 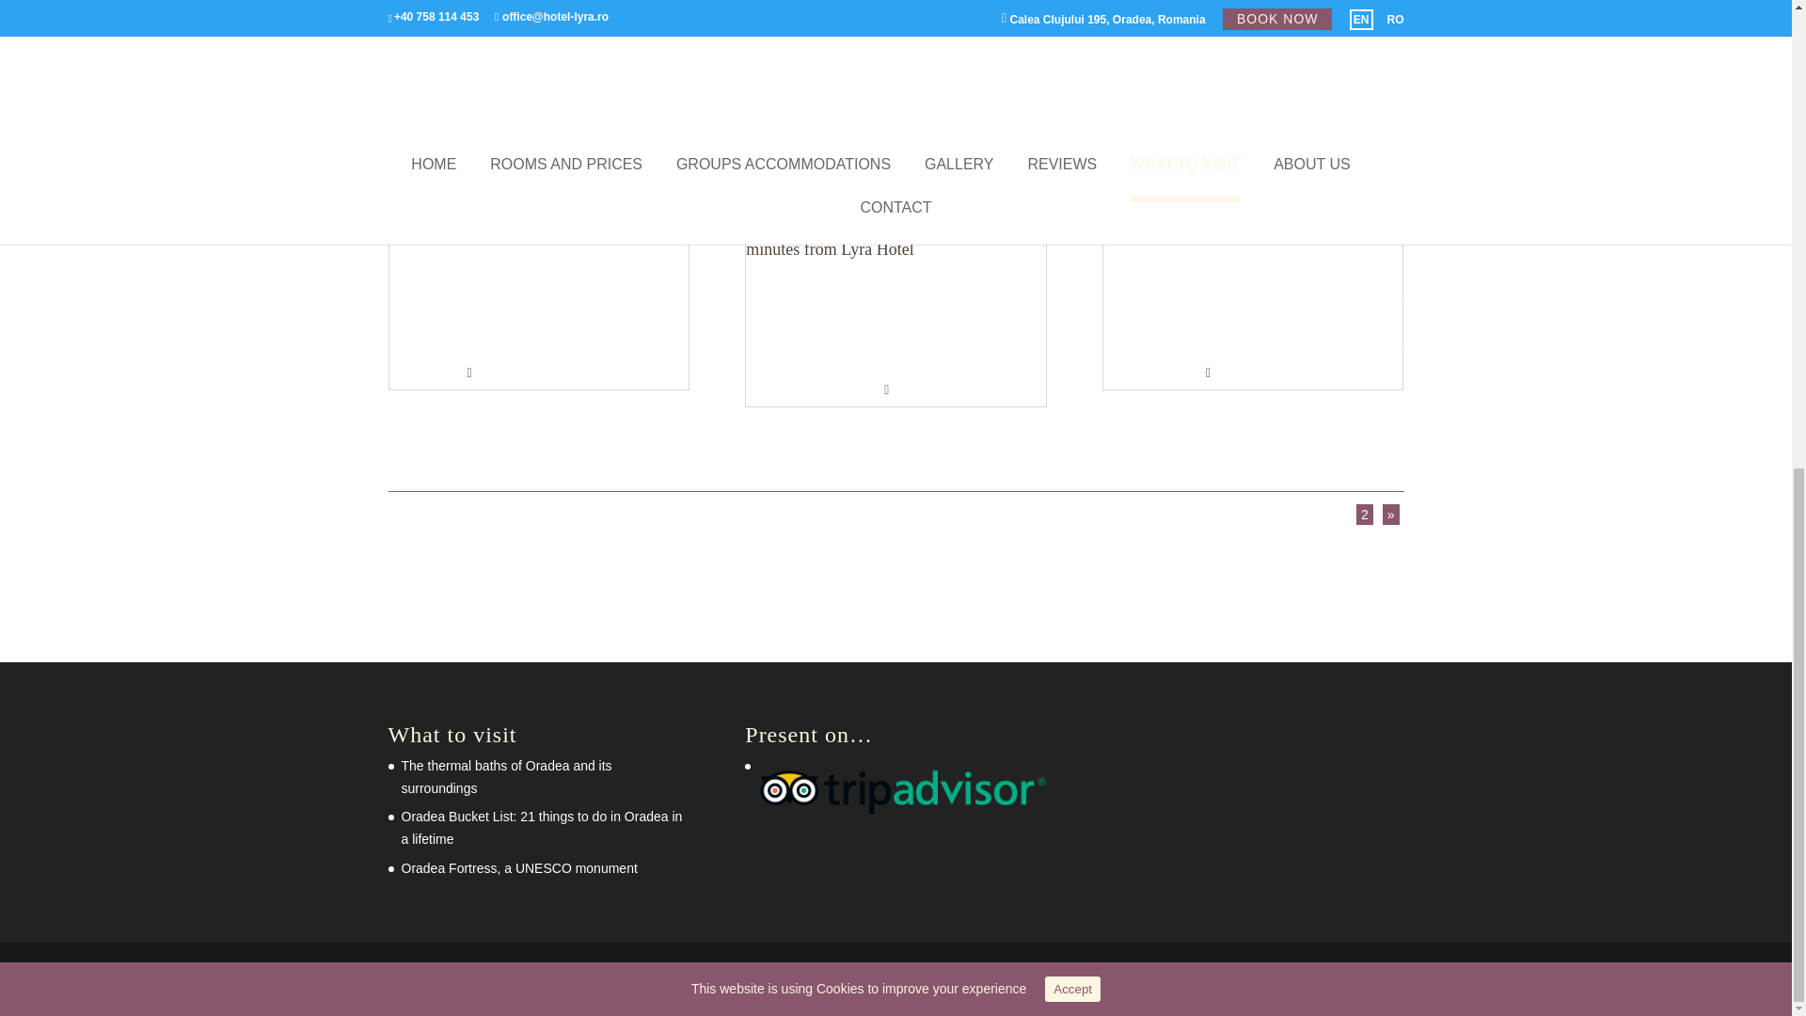 I want to click on INK9 CREATIVE AGENCY, so click(x=722, y=979).